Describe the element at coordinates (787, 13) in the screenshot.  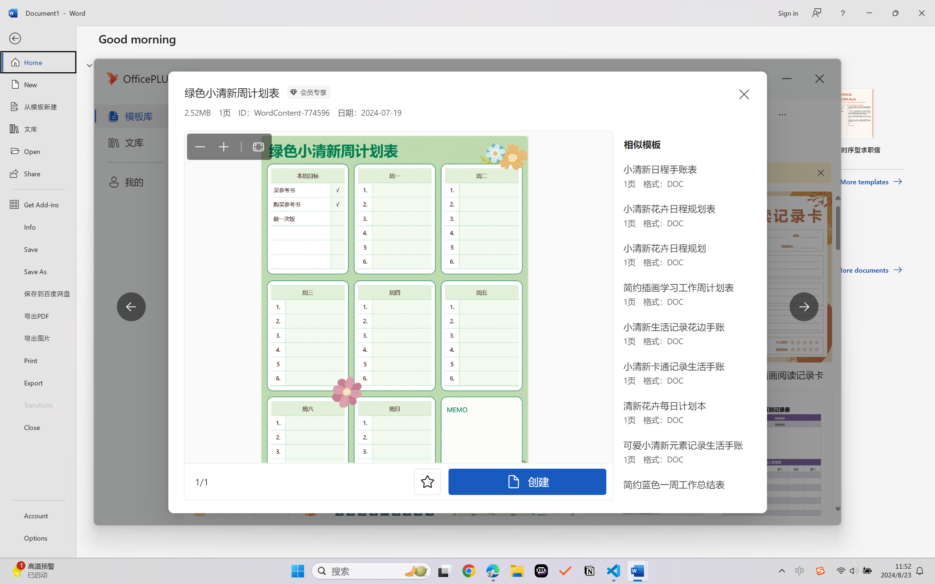
I see `Sign in` at that location.